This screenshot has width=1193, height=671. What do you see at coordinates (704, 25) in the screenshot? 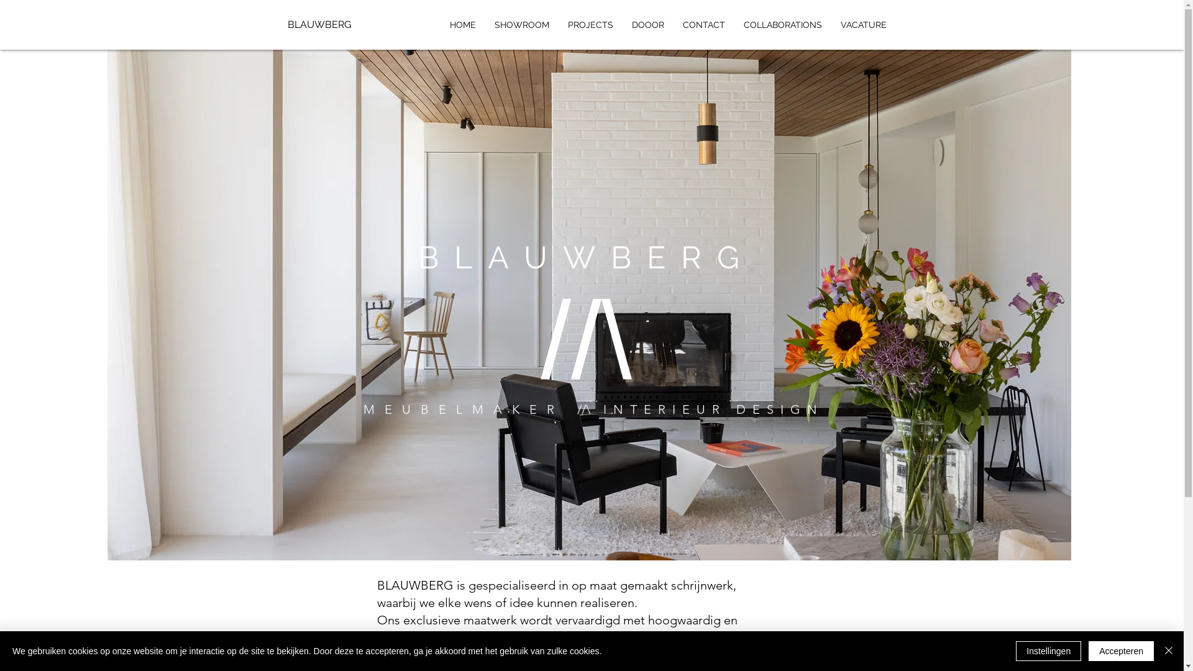
I see `CONTACT` at bounding box center [704, 25].